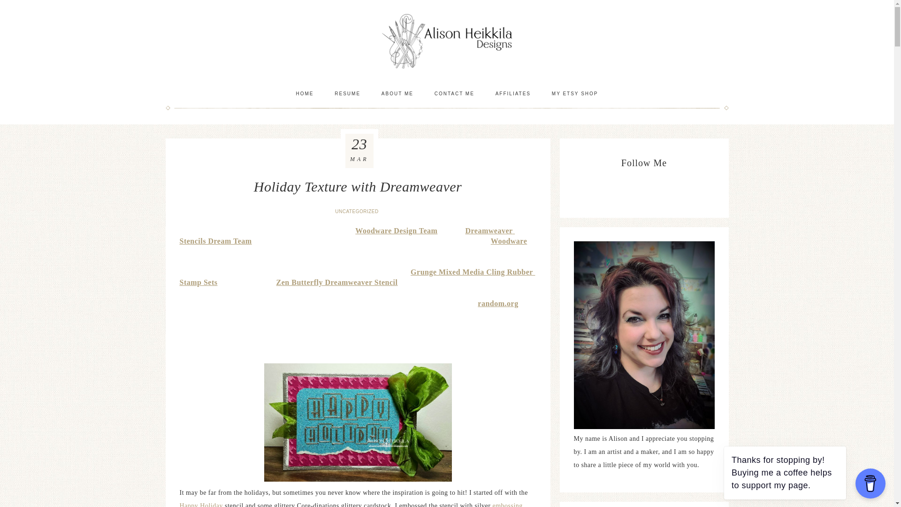 This screenshot has width=901, height=507. I want to click on Zen Butterfly Dreamweaver Stencil, so click(337, 283).